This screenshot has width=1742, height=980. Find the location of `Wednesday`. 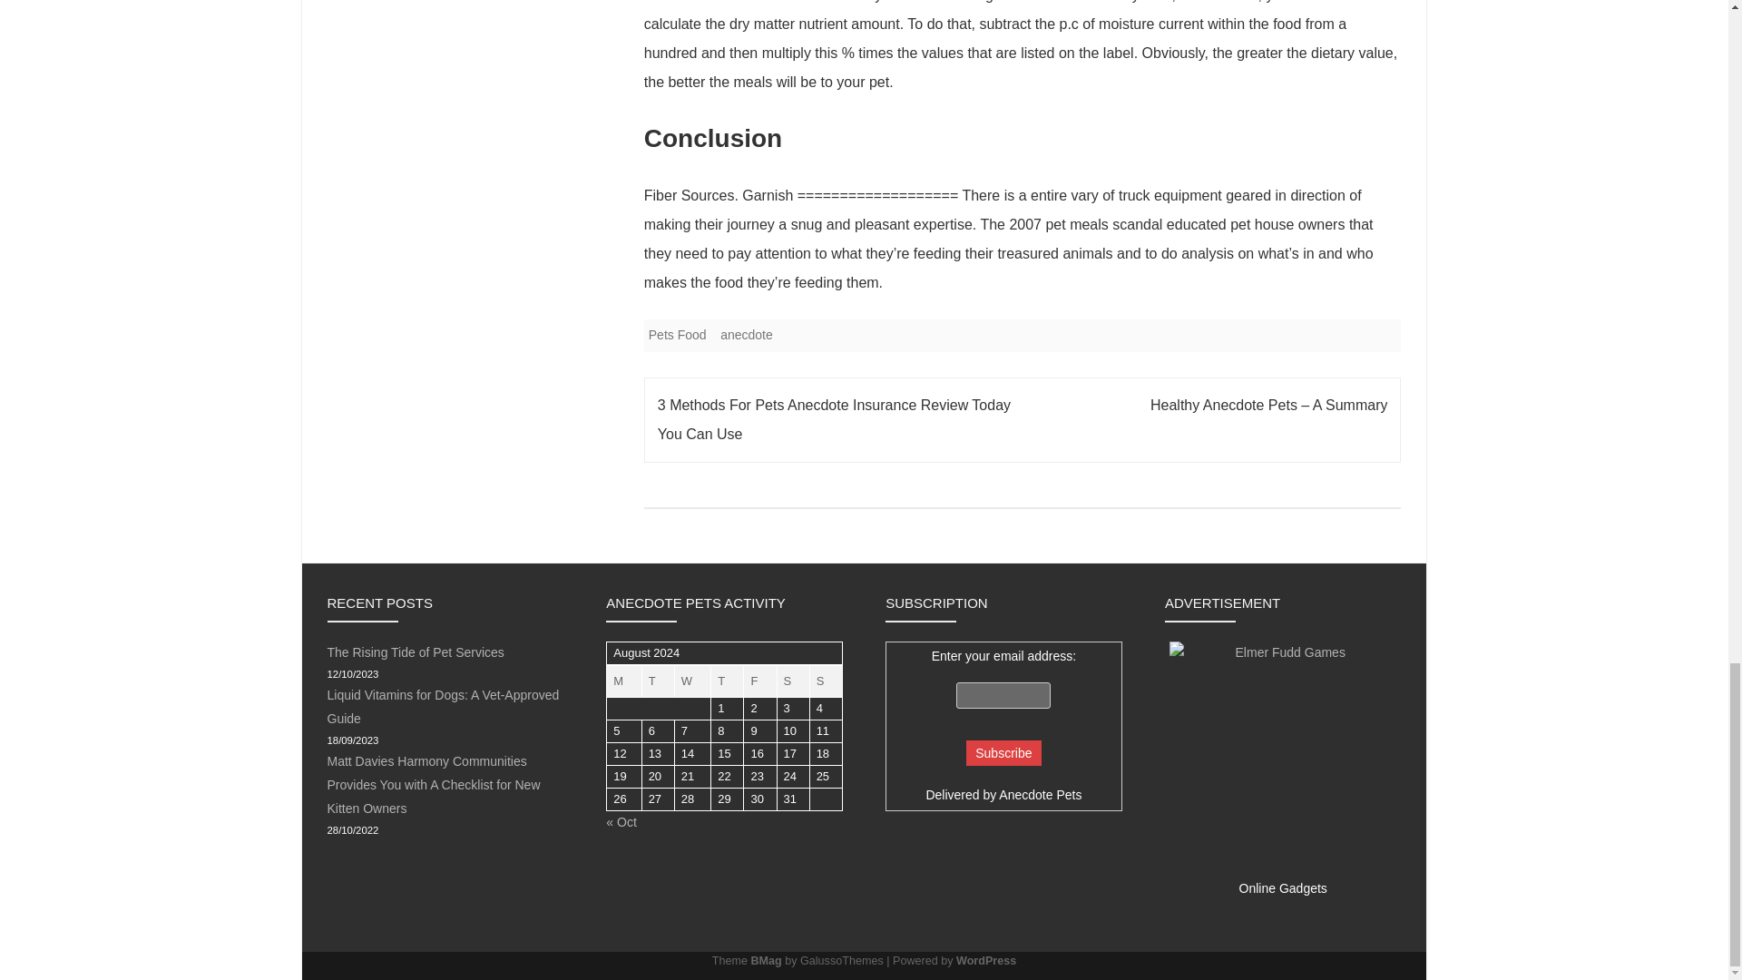

Wednesday is located at coordinates (692, 681).